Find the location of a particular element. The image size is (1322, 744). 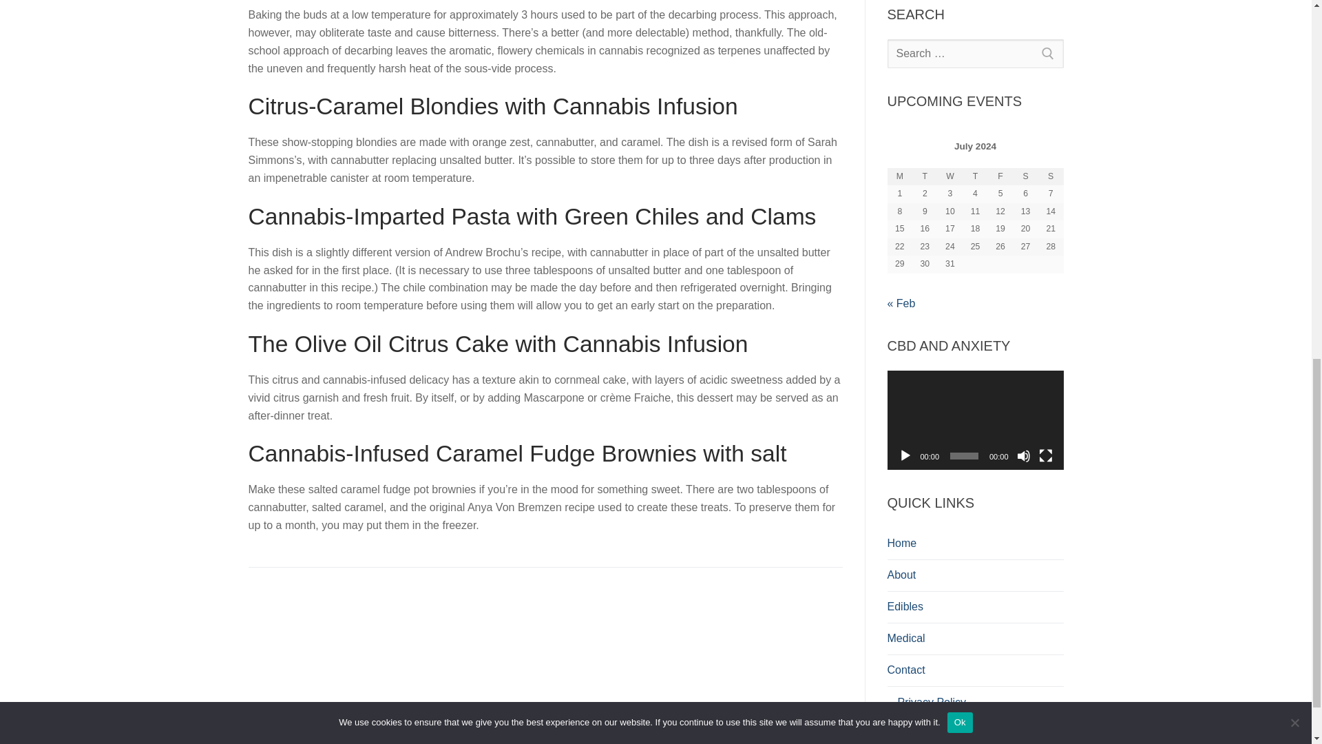

Monday is located at coordinates (899, 177).